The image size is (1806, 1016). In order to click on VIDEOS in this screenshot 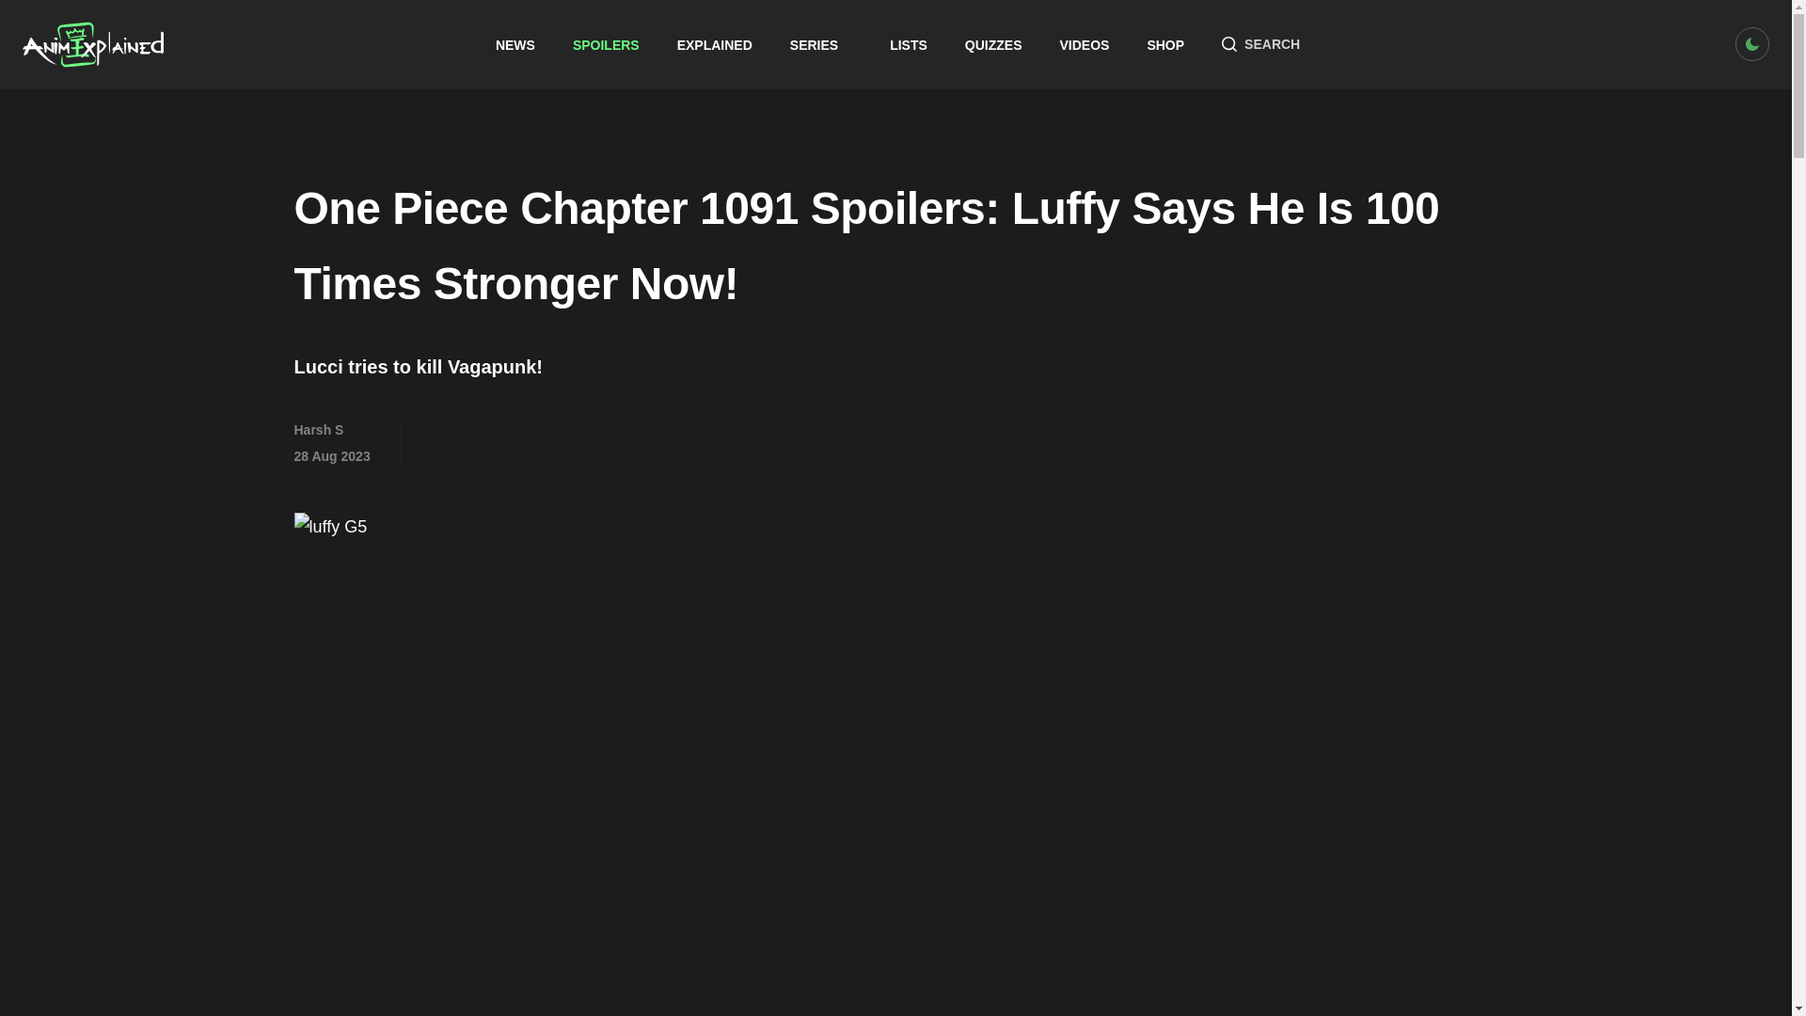, I will do `click(1085, 45)`.